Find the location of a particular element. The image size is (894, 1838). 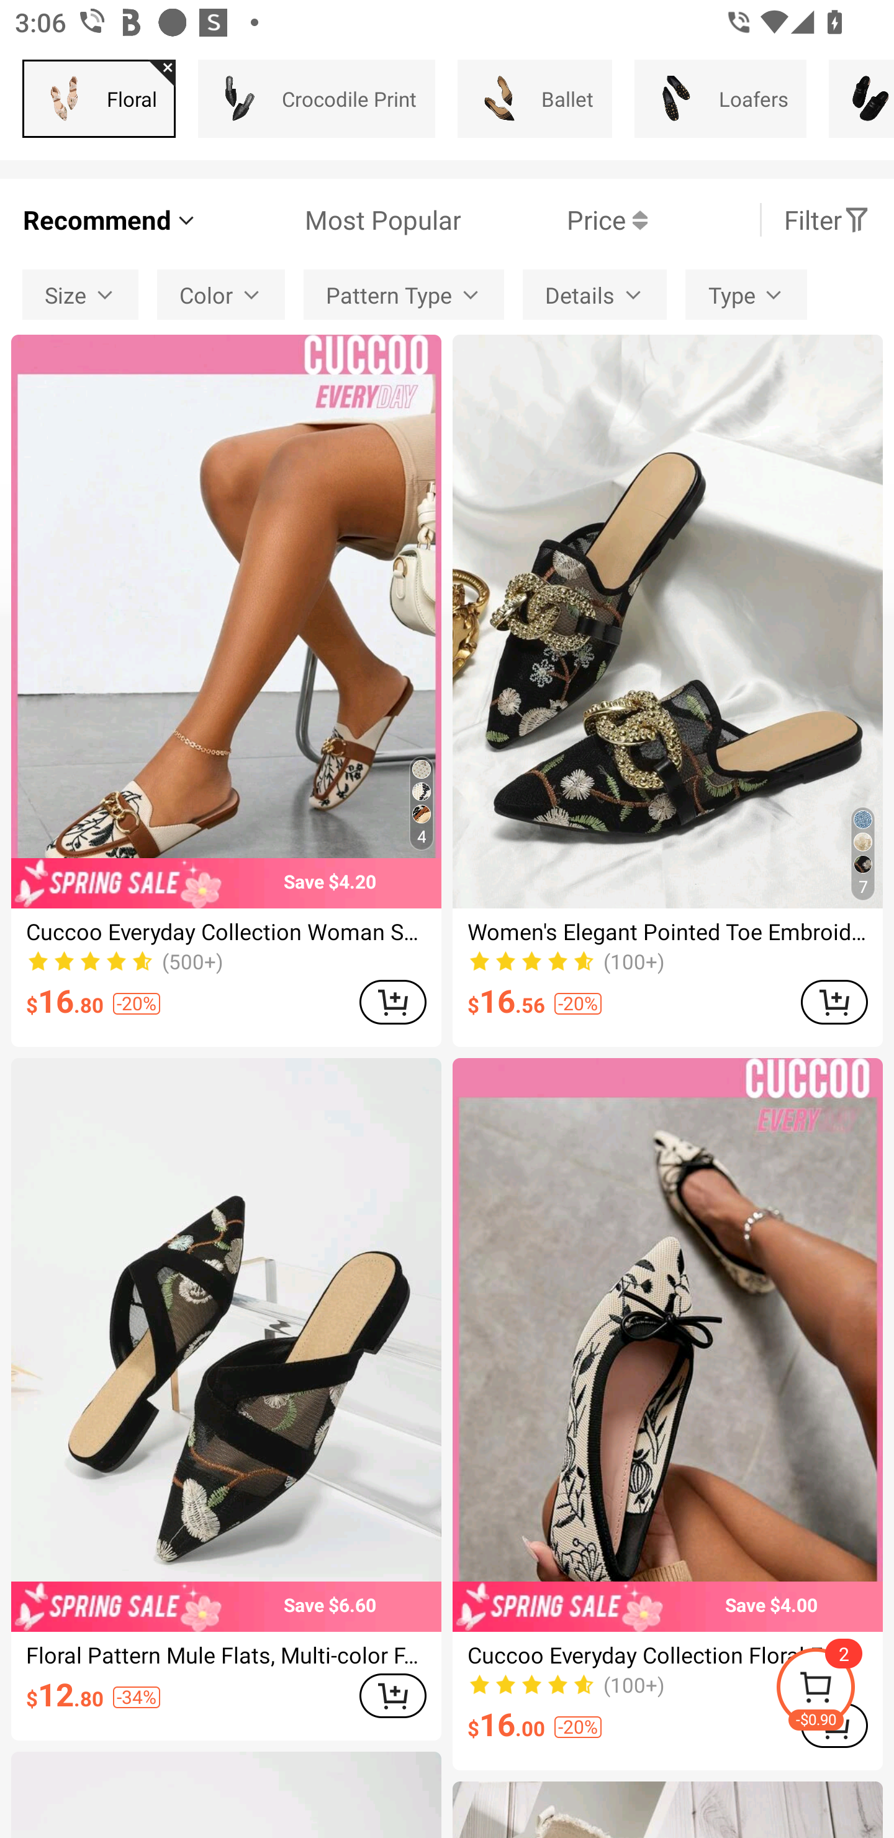

Ballet is located at coordinates (535, 98).